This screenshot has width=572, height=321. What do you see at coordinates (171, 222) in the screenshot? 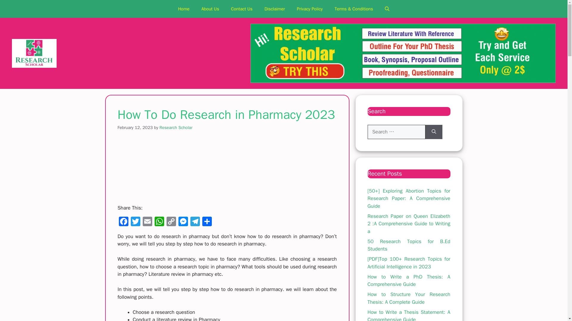
I see `Copy Link` at bounding box center [171, 222].